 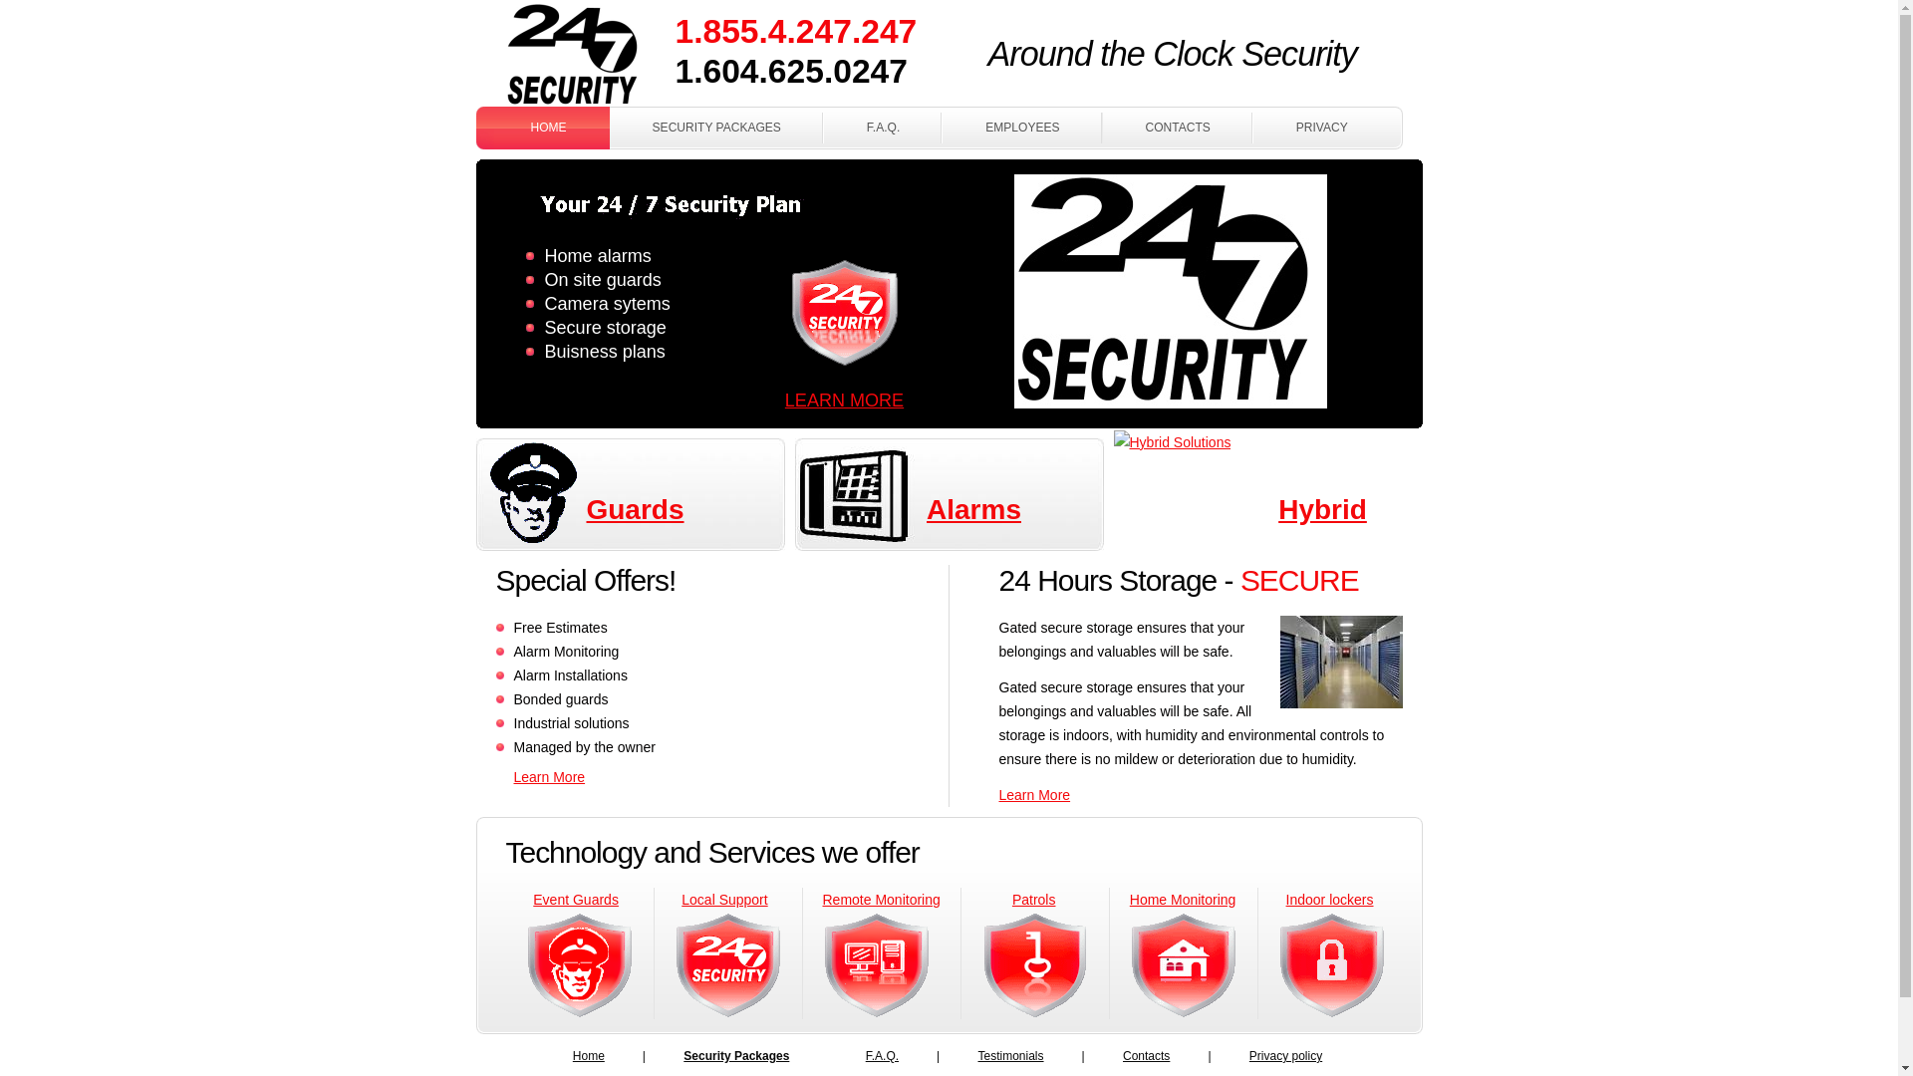 I want to click on Patrols, so click(x=1034, y=900).